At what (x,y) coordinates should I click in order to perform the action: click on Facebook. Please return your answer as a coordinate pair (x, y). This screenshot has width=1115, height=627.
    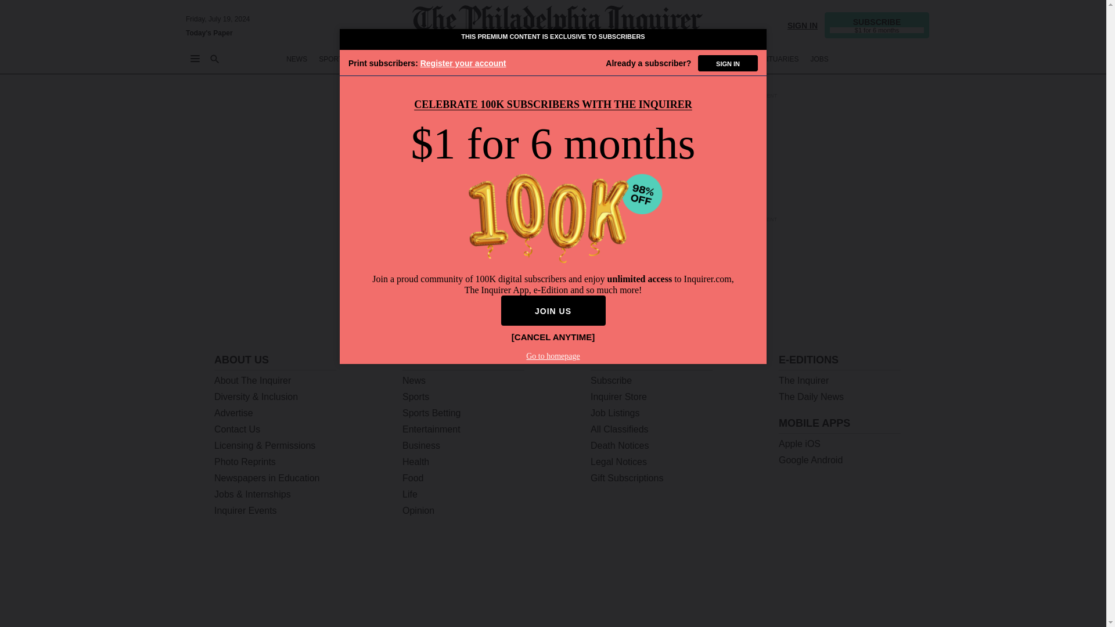
    Looking at the image, I should click on (825, 604).